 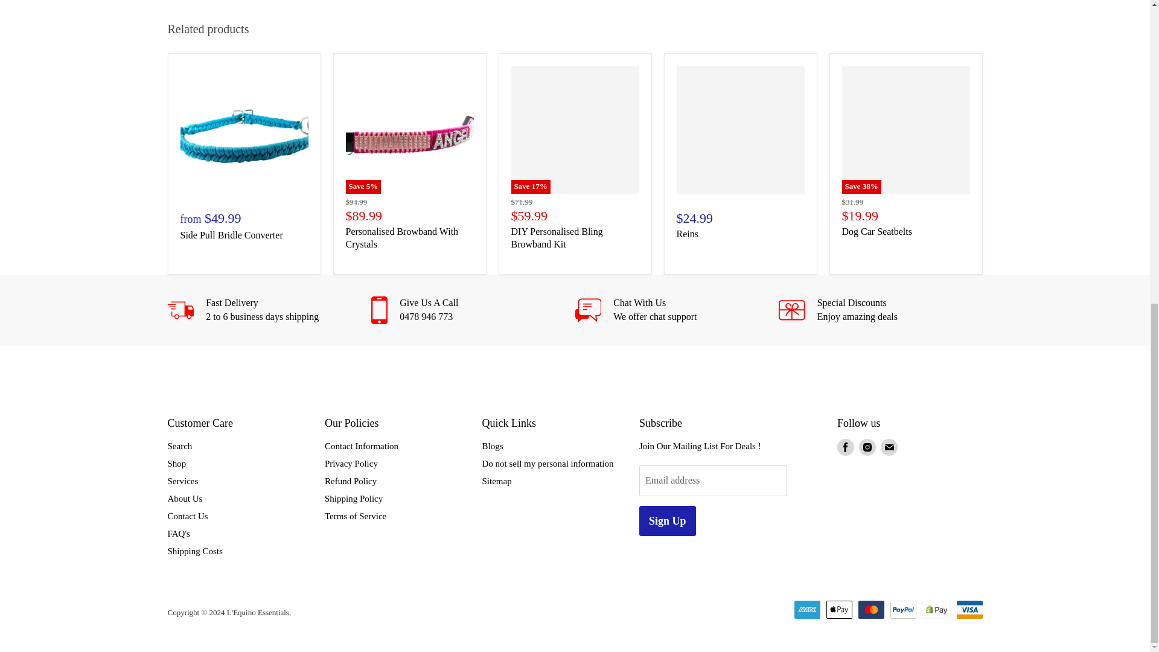 I want to click on Facebook, so click(x=845, y=447).